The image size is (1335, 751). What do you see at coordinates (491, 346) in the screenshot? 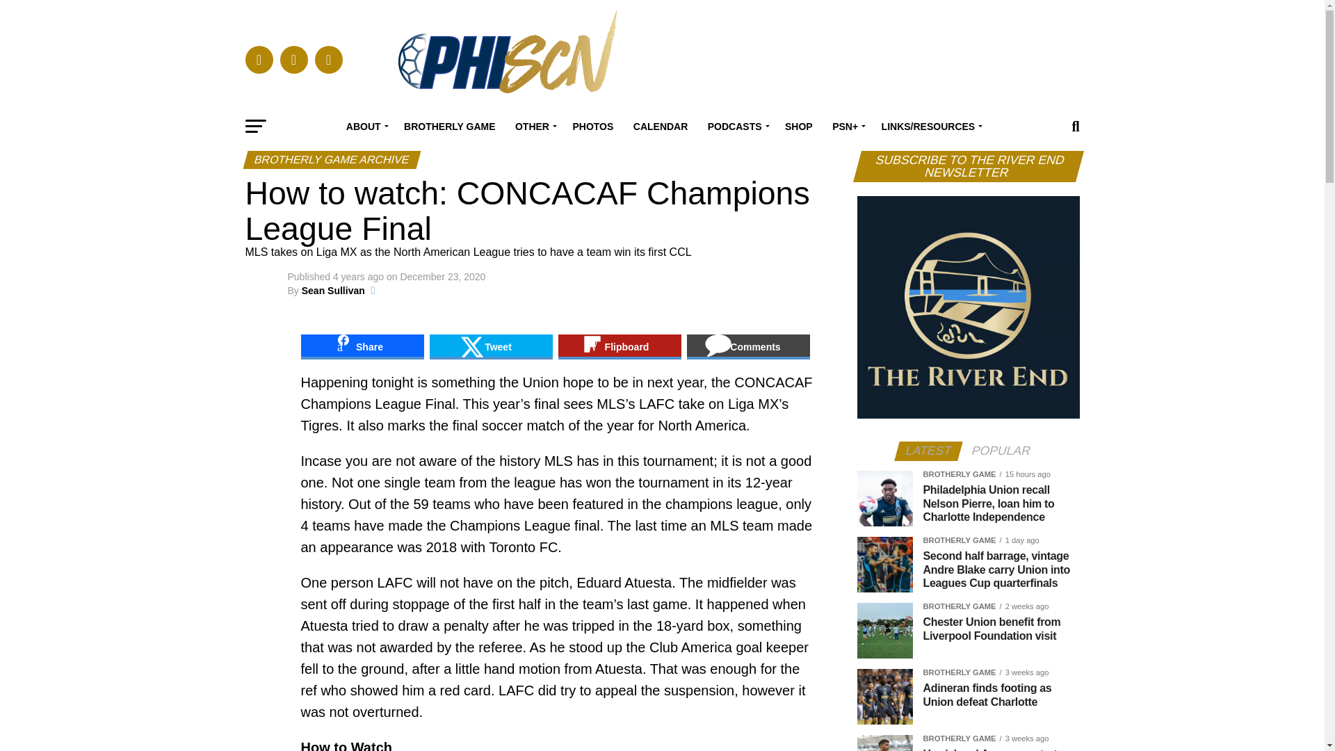
I see `Share on Tweet` at bounding box center [491, 346].